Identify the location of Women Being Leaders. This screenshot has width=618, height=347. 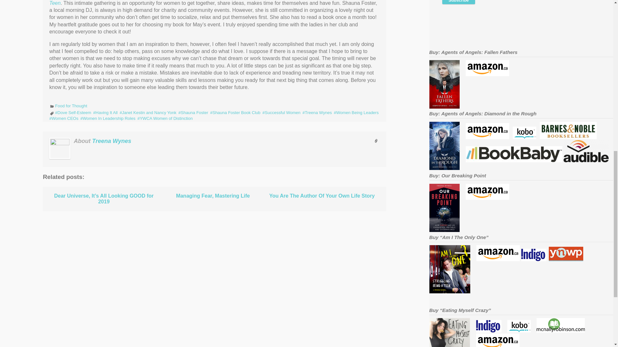
(356, 112).